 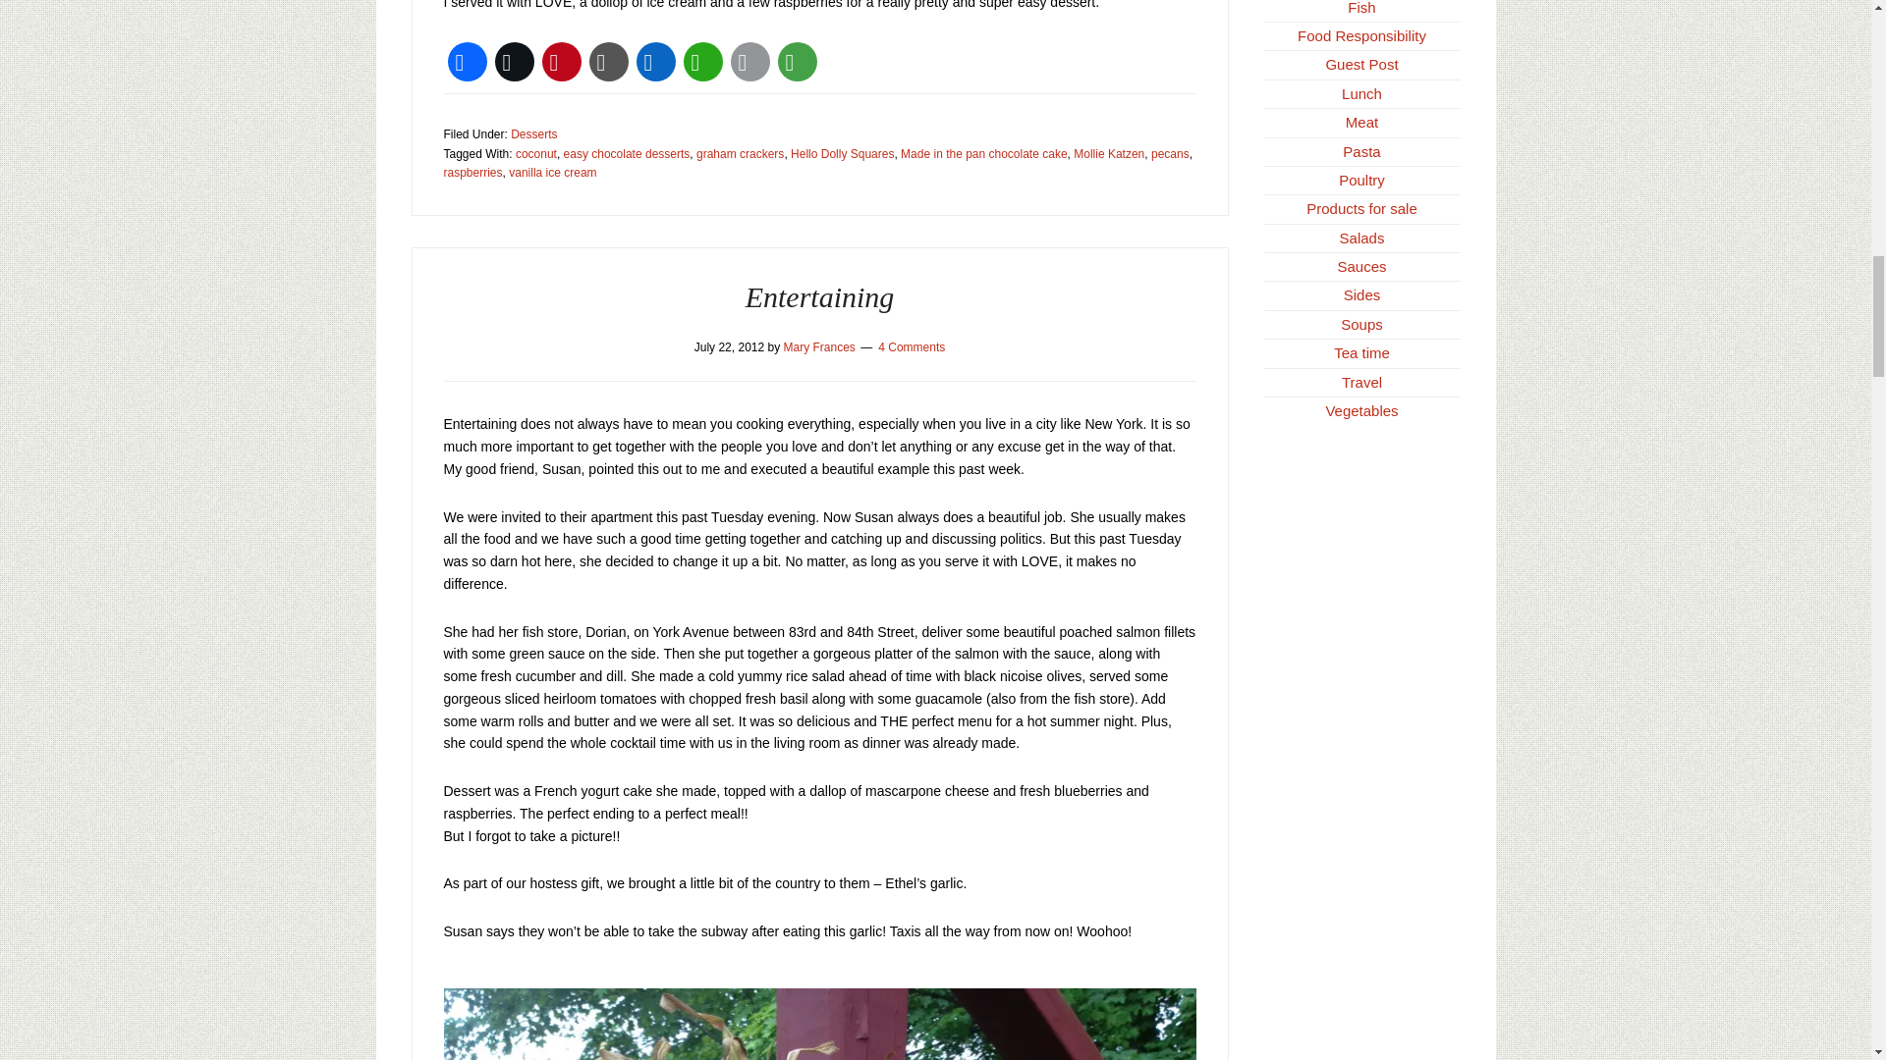 I want to click on Desserts, so click(x=533, y=133).